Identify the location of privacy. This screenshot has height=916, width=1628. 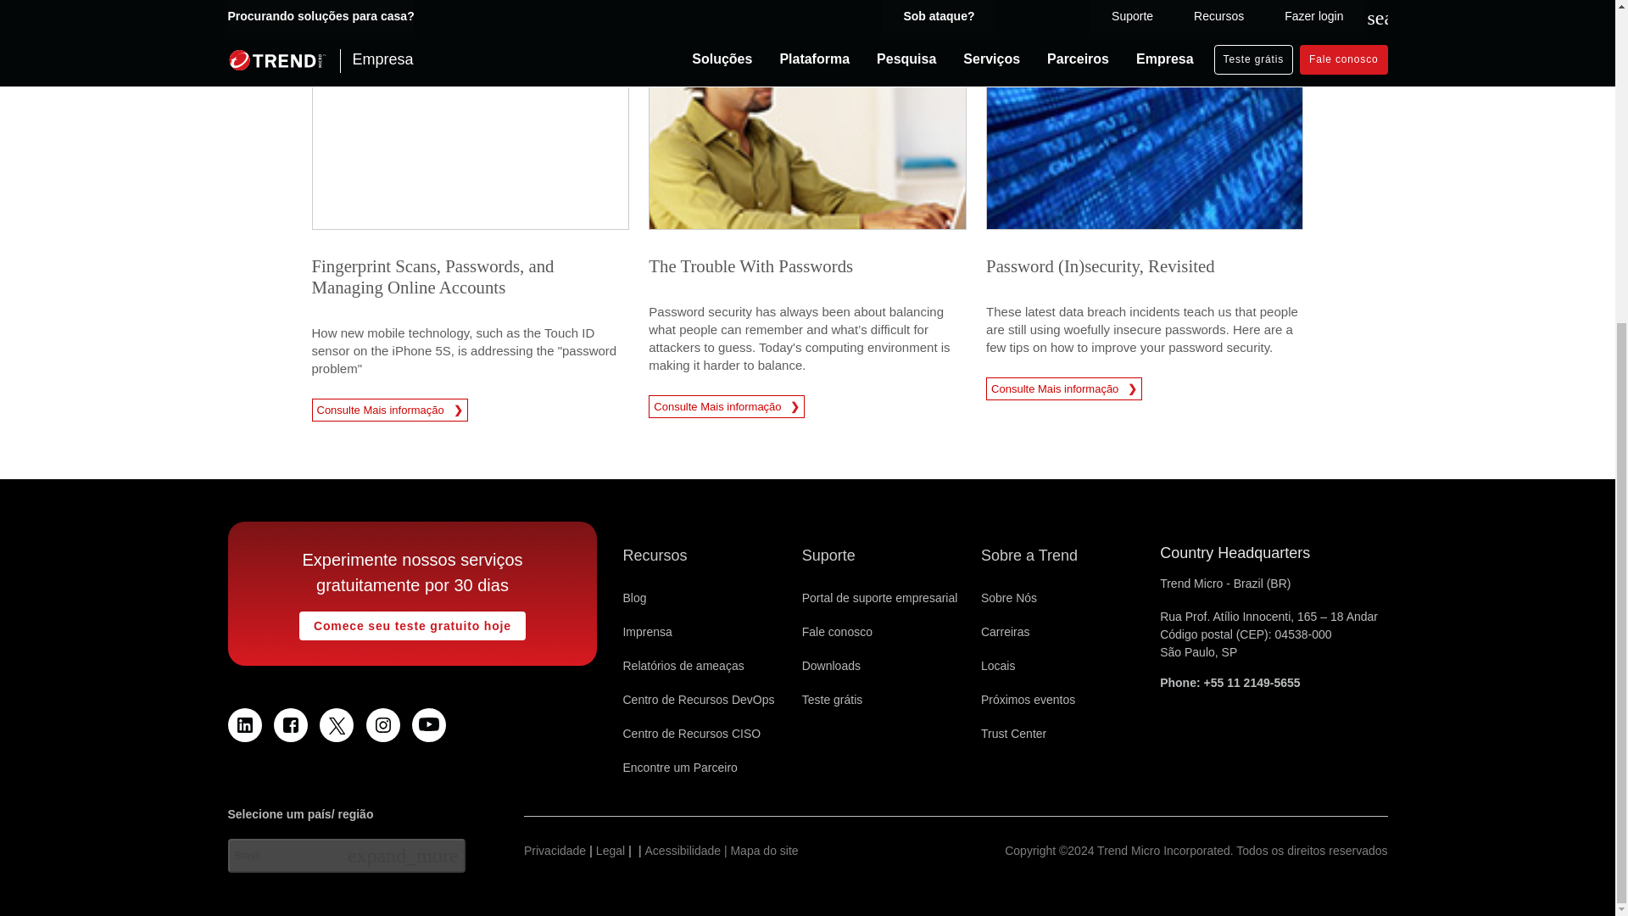
(555, 851).